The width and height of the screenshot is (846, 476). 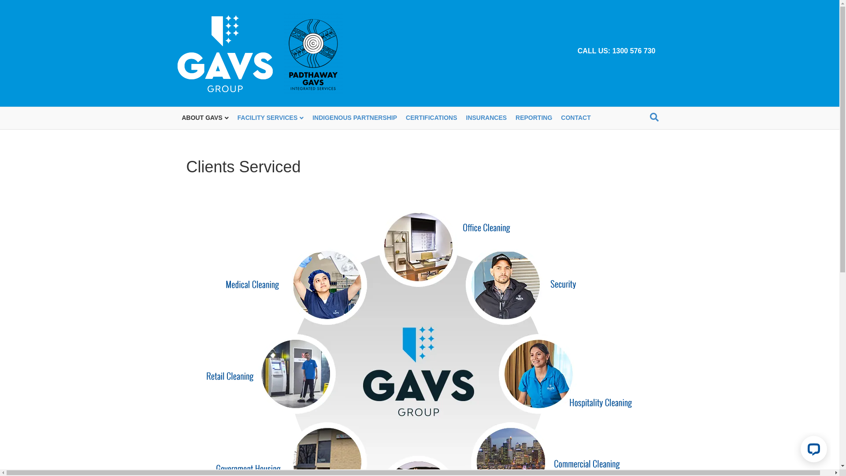 What do you see at coordinates (534, 118) in the screenshot?
I see `REPORTING` at bounding box center [534, 118].